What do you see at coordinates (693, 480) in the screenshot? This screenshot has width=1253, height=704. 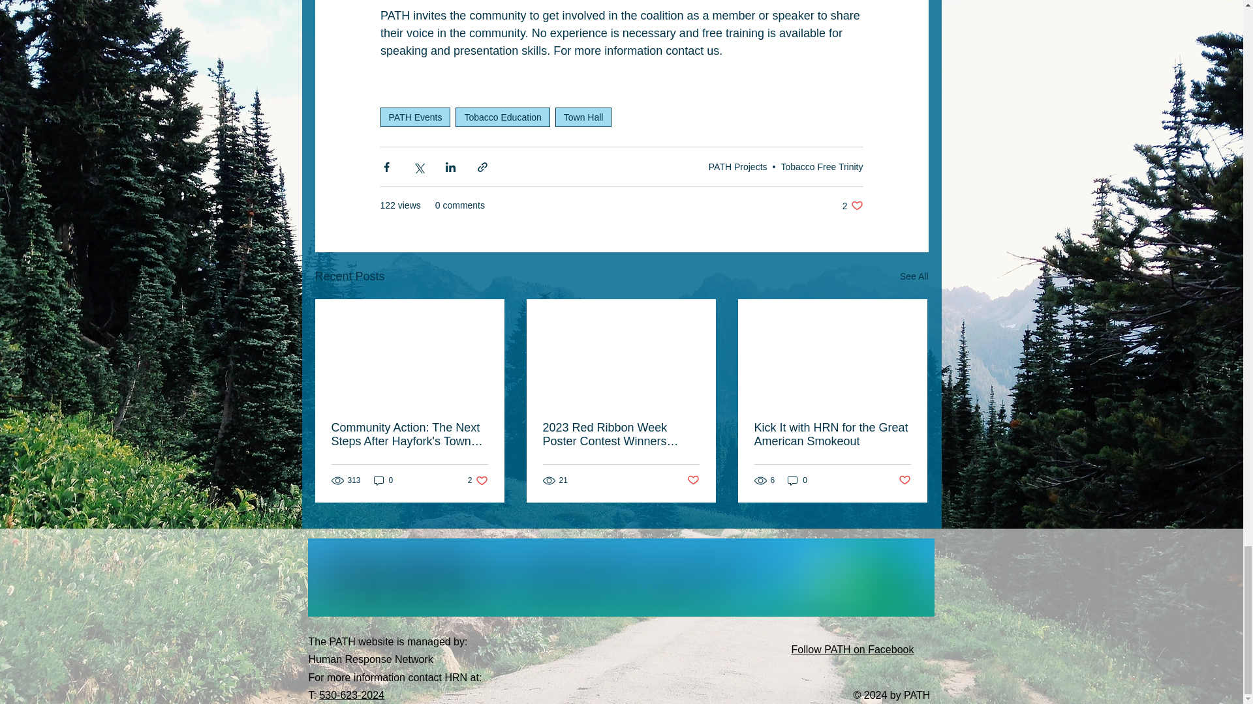 I see `Post not marked as liked` at bounding box center [693, 480].